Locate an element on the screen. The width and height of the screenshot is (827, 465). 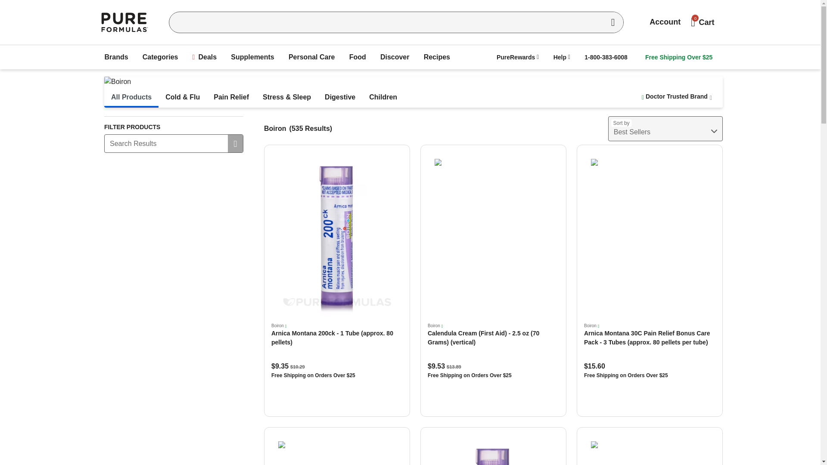
Supplements is located at coordinates (252, 57).